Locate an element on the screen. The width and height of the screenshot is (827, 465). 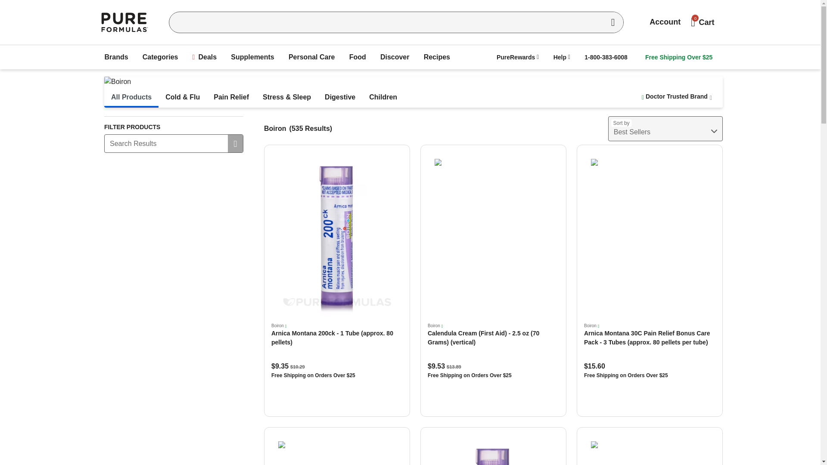
Supplements is located at coordinates (252, 57).